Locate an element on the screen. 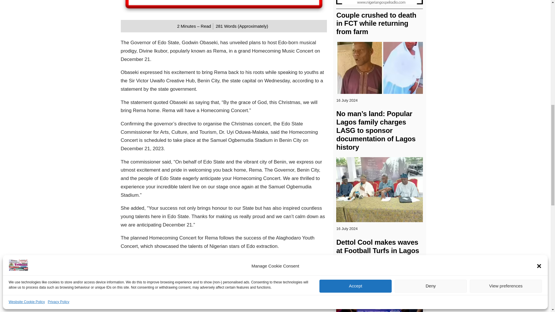 The image size is (555, 312). Headlines is located at coordinates (133, 292).